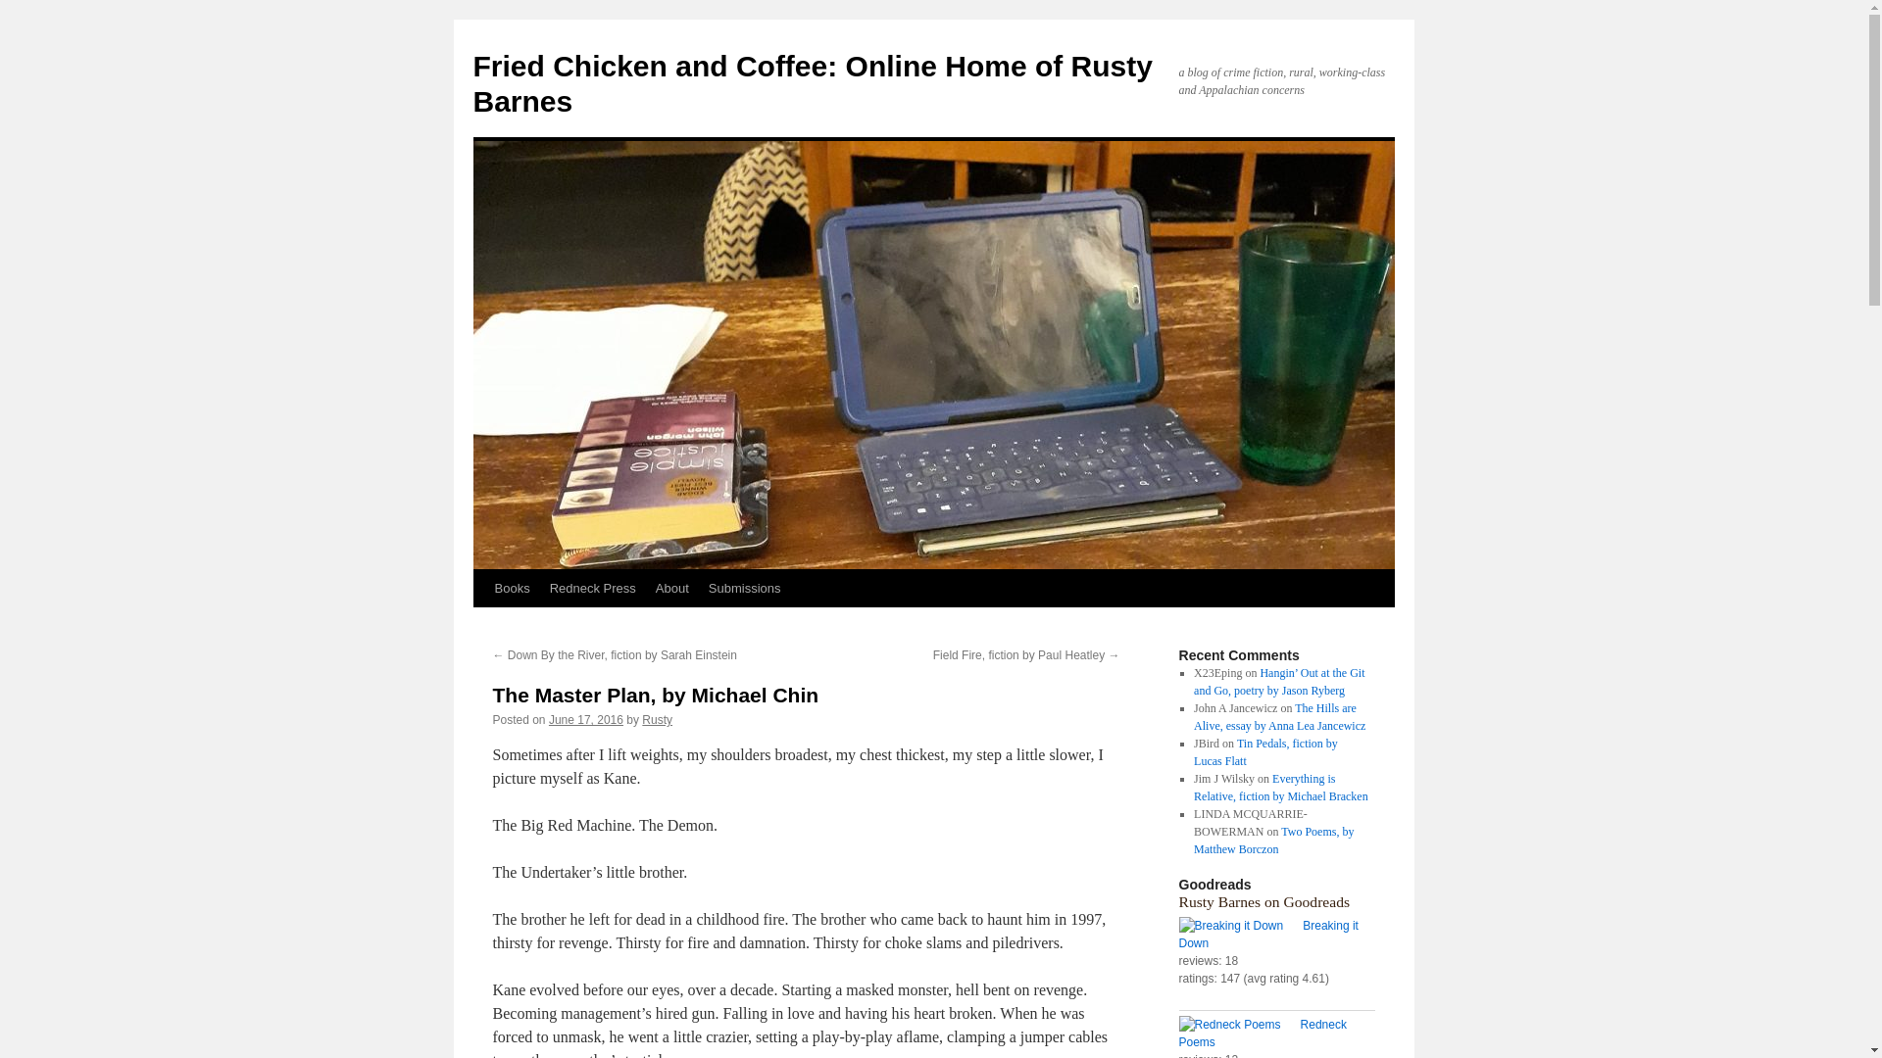 The image size is (1882, 1058). What do you see at coordinates (586, 719) in the screenshot?
I see `June 17, 2016` at bounding box center [586, 719].